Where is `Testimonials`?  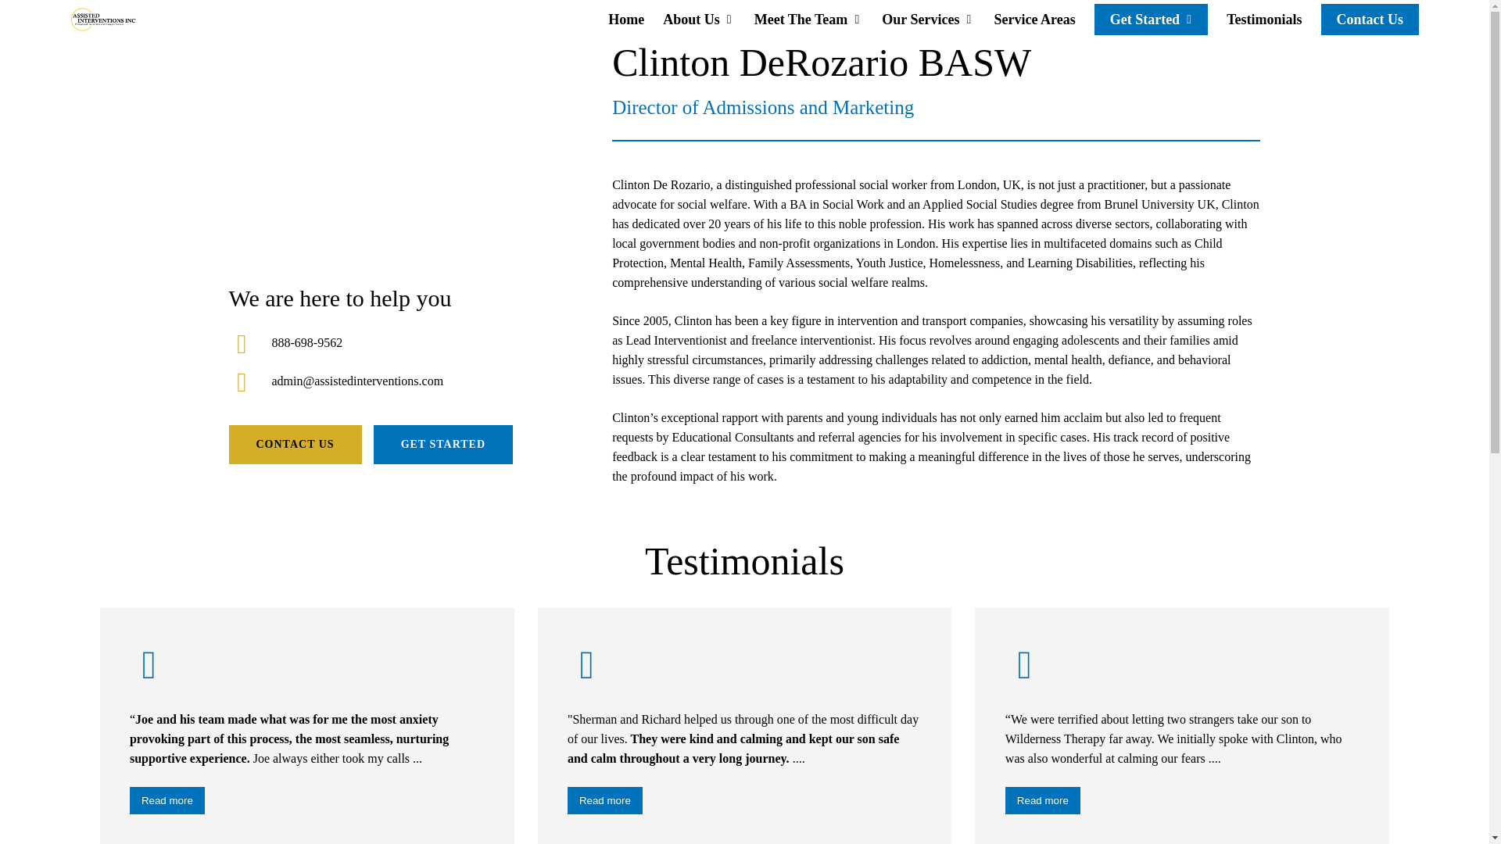 Testimonials is located at coordinates (1263, 19).